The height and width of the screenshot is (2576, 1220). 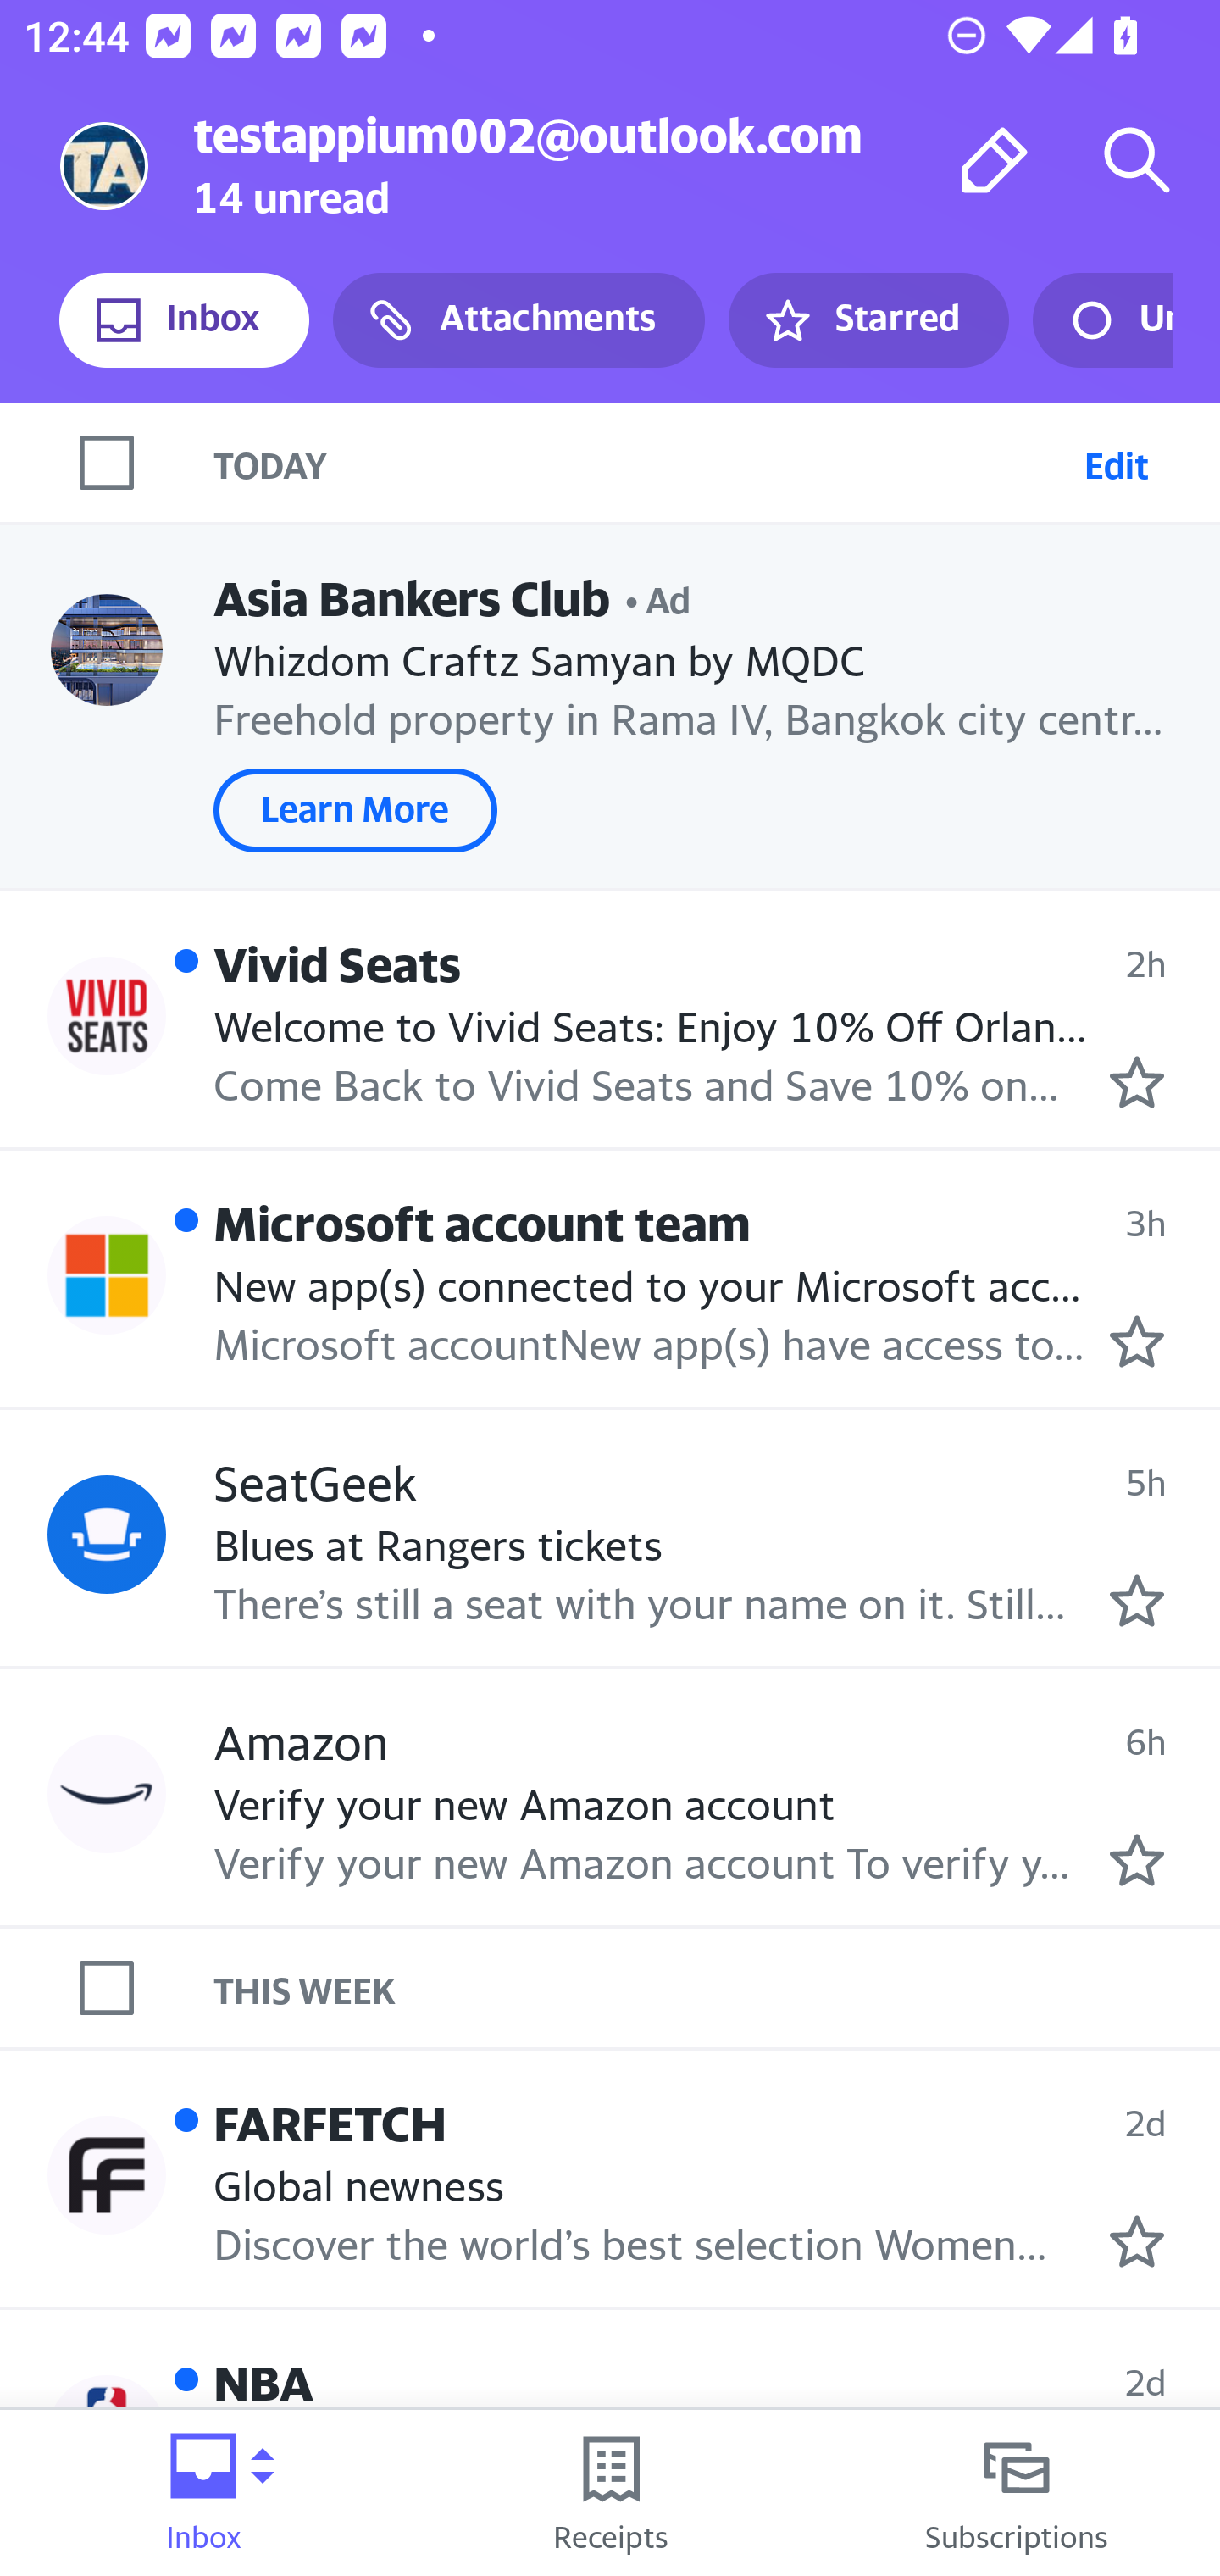 What do you see at coordinates (107, 1274) in the screenshot?
I see `Profile
Microsoft account team` at bounding box center [107, 1274].